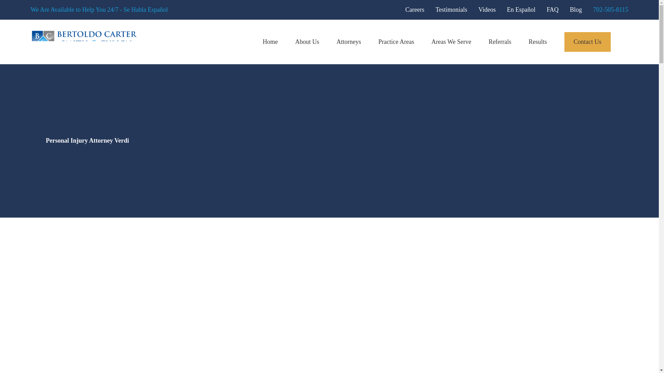 This screenshot has width=664, height=373. I want to click on Home, so click(84, 42).